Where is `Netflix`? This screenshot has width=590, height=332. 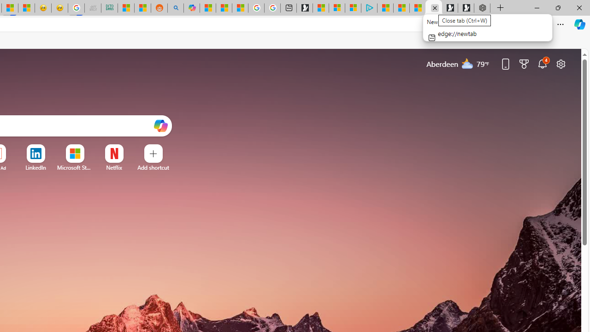
Netflix is located at coordinates (114, 167).